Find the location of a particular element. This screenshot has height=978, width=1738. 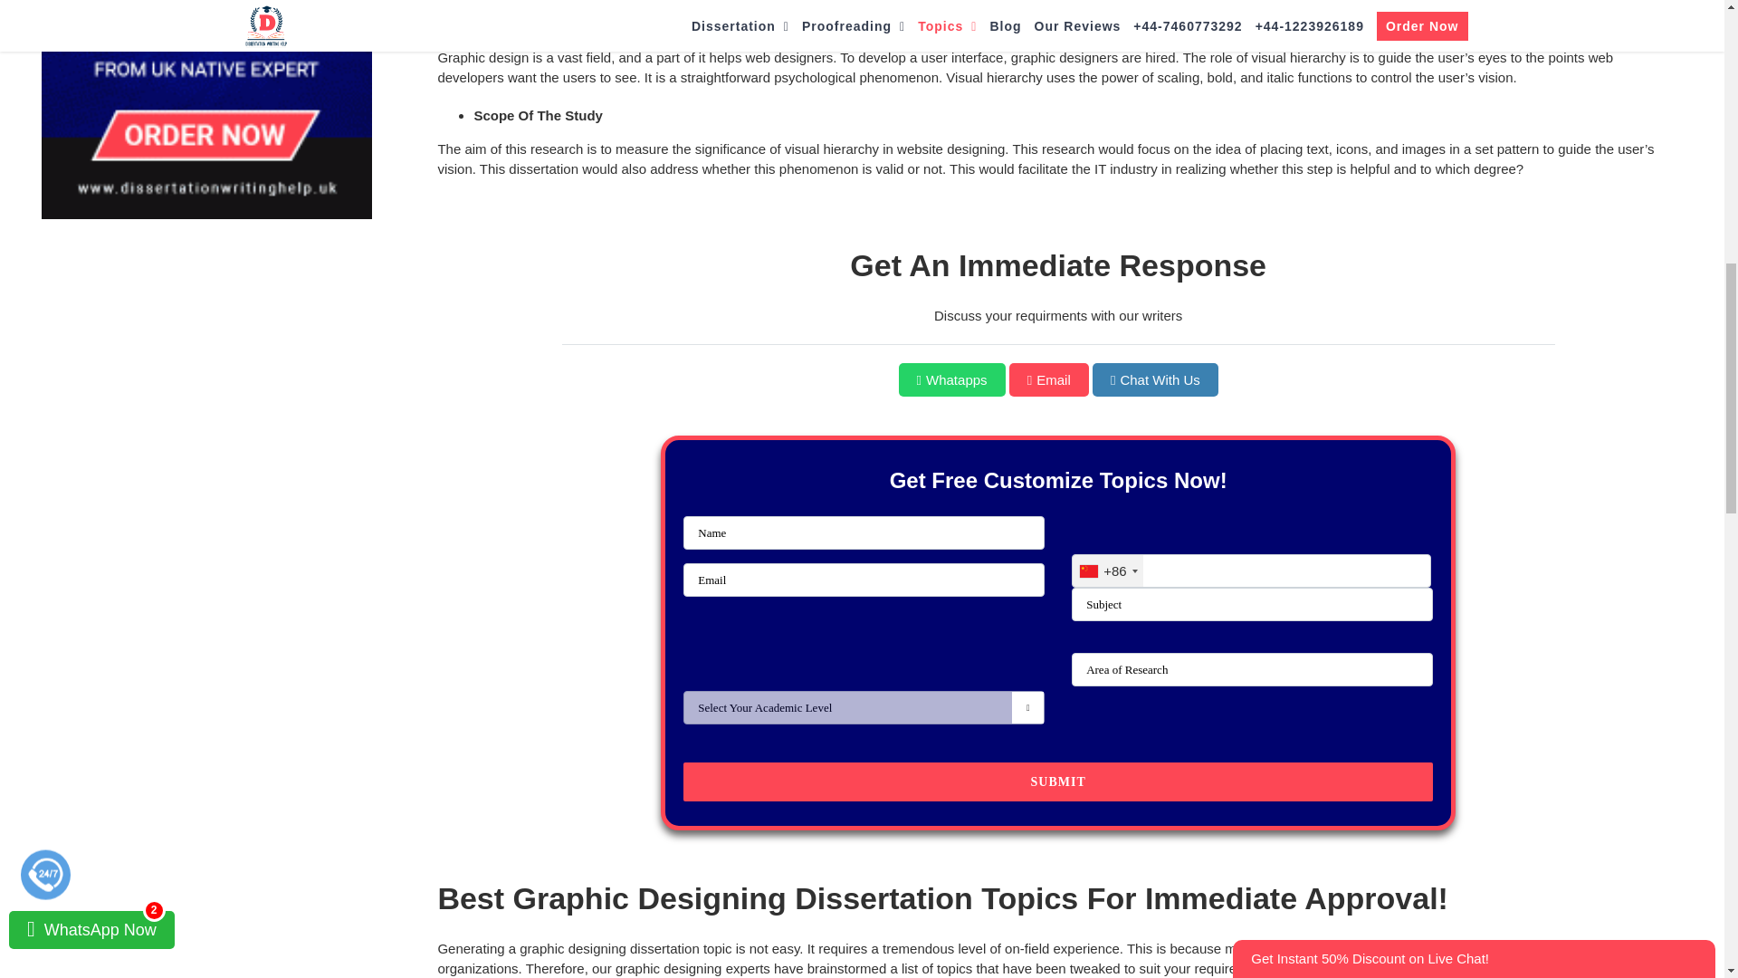

Submit is located at coordinates (1057, 781).